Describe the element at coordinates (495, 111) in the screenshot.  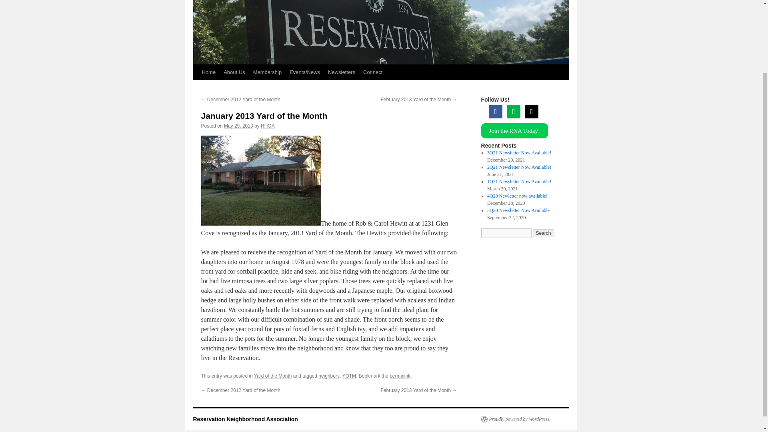
I see `facebook` at that location.